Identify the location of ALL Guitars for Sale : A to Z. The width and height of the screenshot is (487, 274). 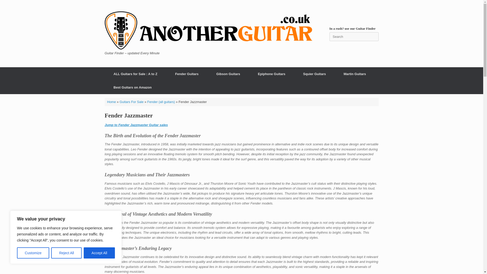
(135, 74).